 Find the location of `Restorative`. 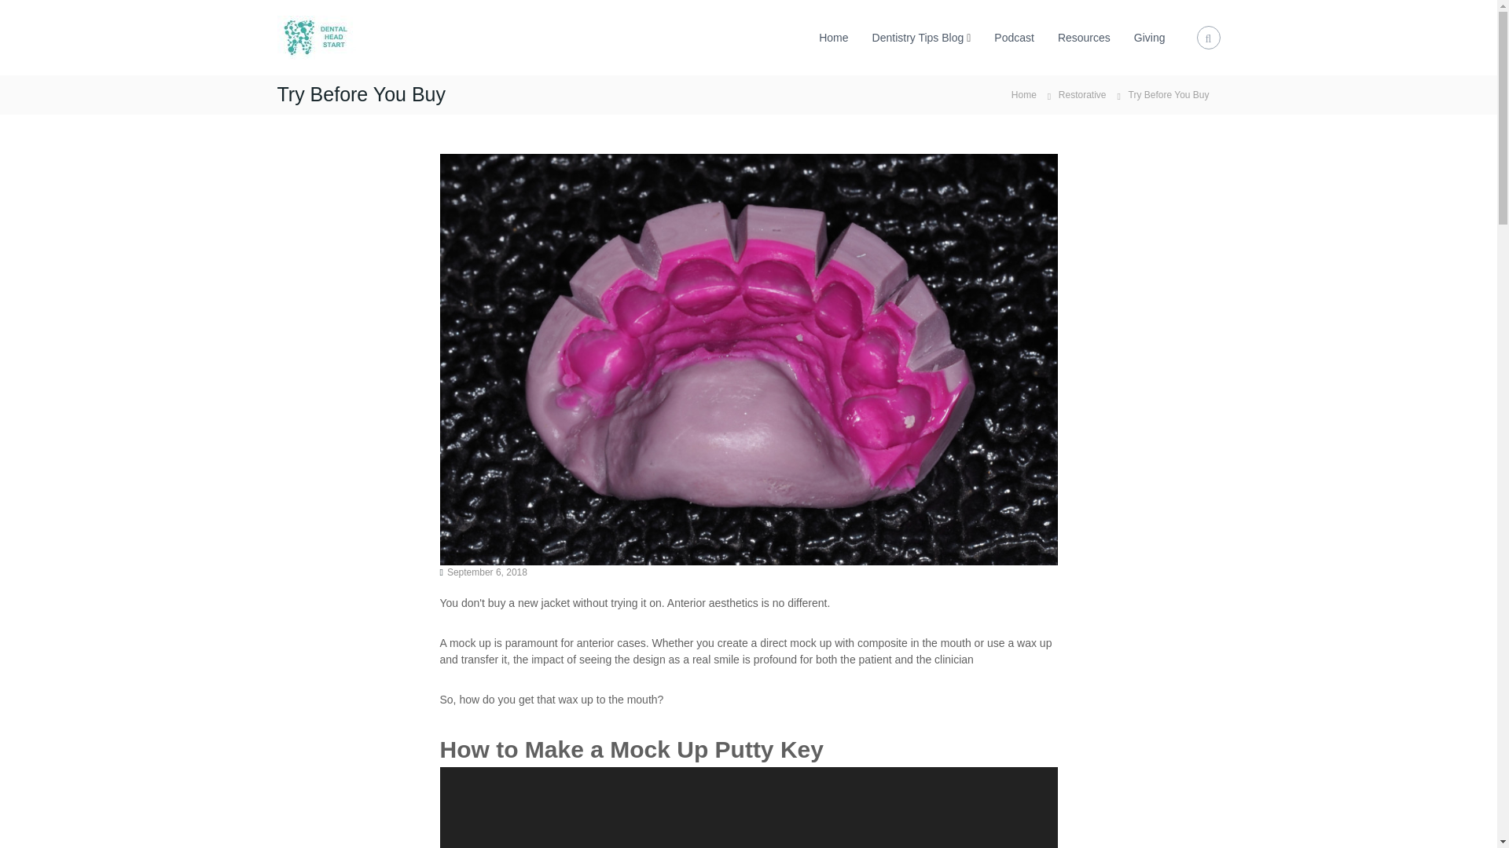

Restorative is located at coordinates (1082, 95).